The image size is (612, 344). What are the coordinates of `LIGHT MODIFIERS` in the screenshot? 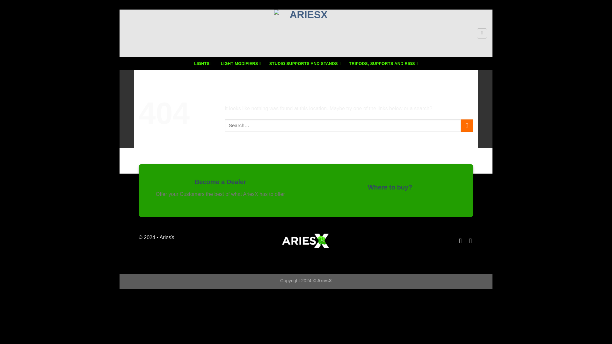 It's located at (241, 64).